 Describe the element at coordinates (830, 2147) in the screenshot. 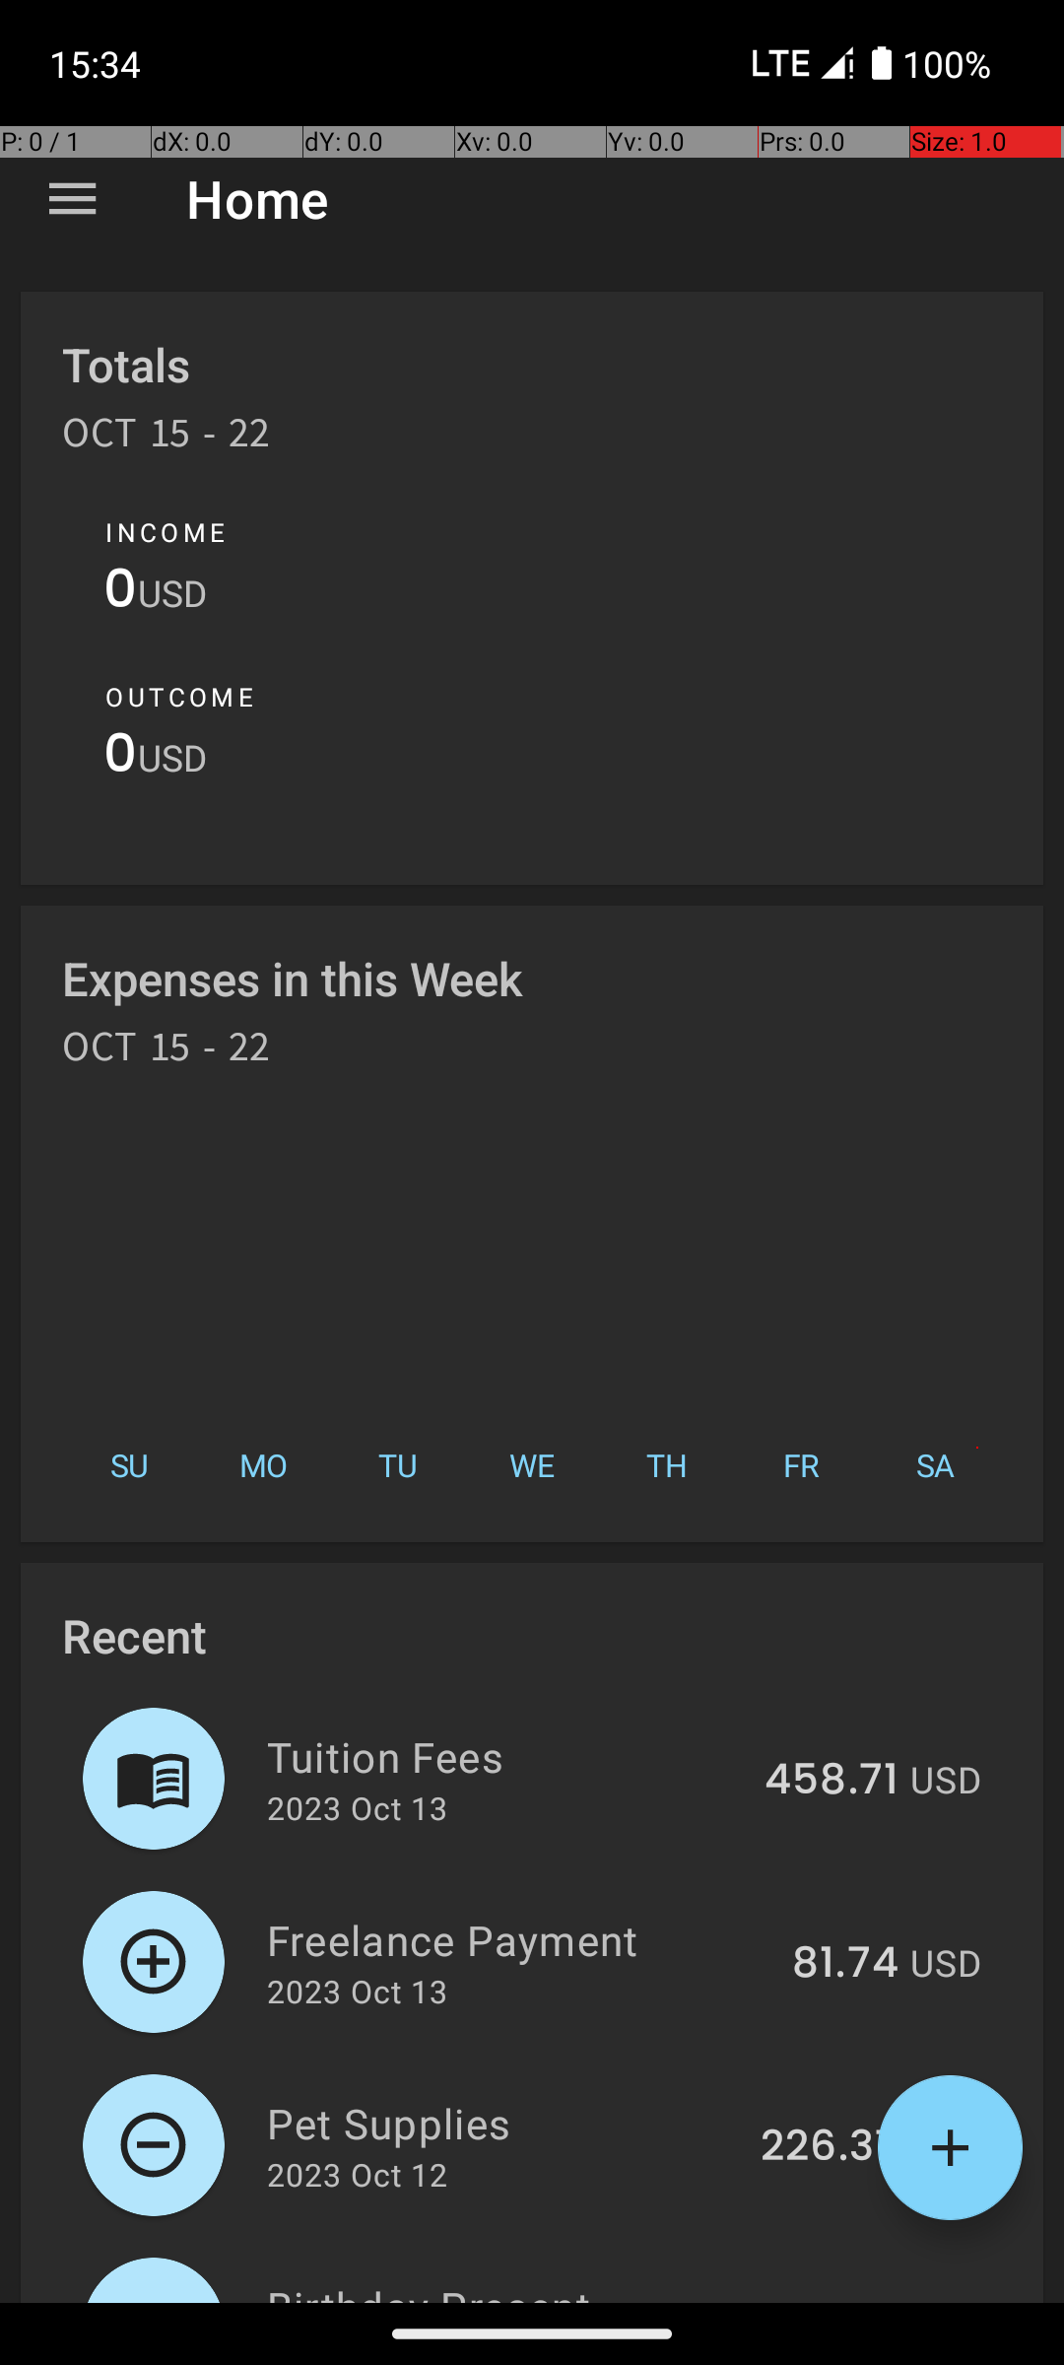

I see `226.37` at that location.